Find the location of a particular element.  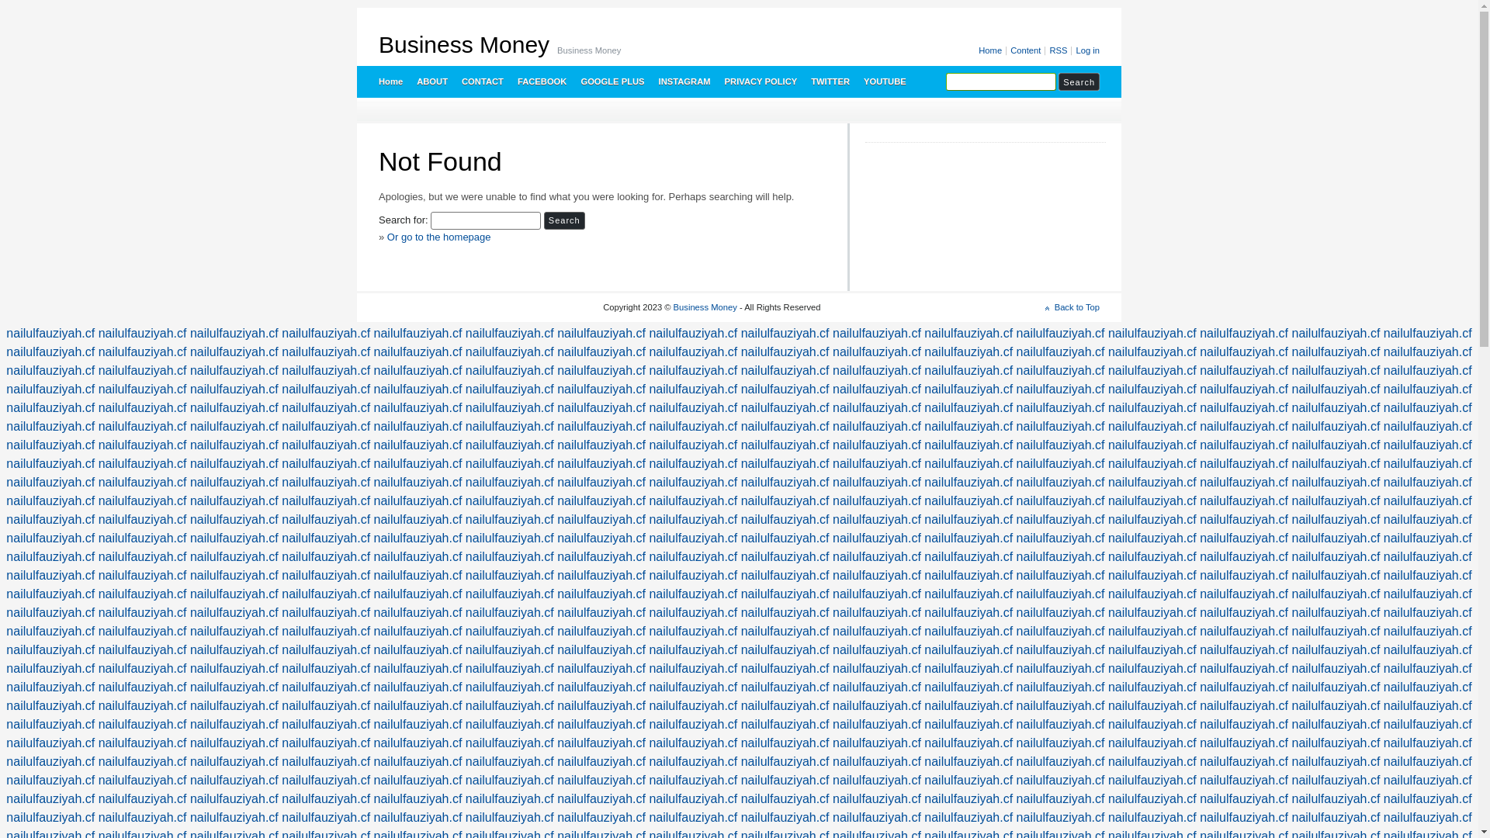

nailulfauziyah.cf is located at coordinates (1061, 445).